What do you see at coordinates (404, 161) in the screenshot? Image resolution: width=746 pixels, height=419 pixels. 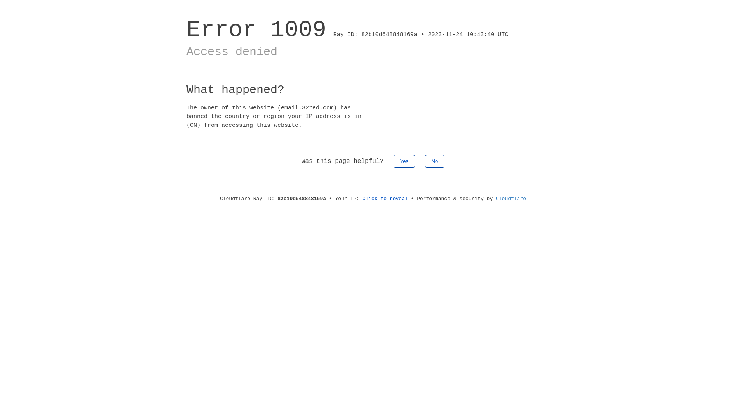 I see `Yes` at bounding box center [404, 161].